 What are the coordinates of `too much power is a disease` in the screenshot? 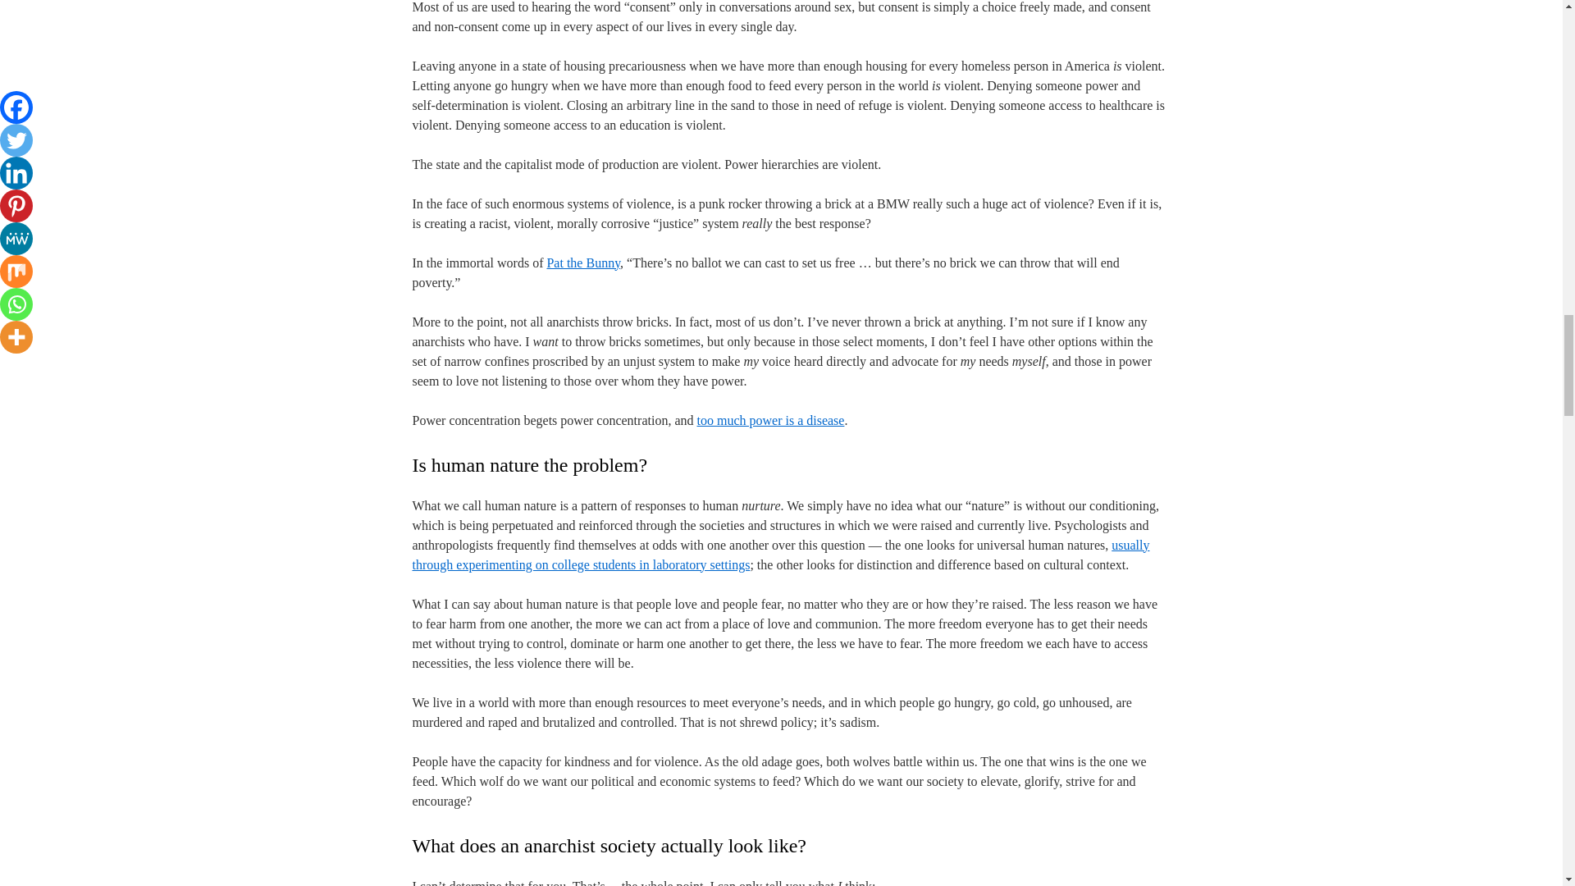 It's located at (769, 420).